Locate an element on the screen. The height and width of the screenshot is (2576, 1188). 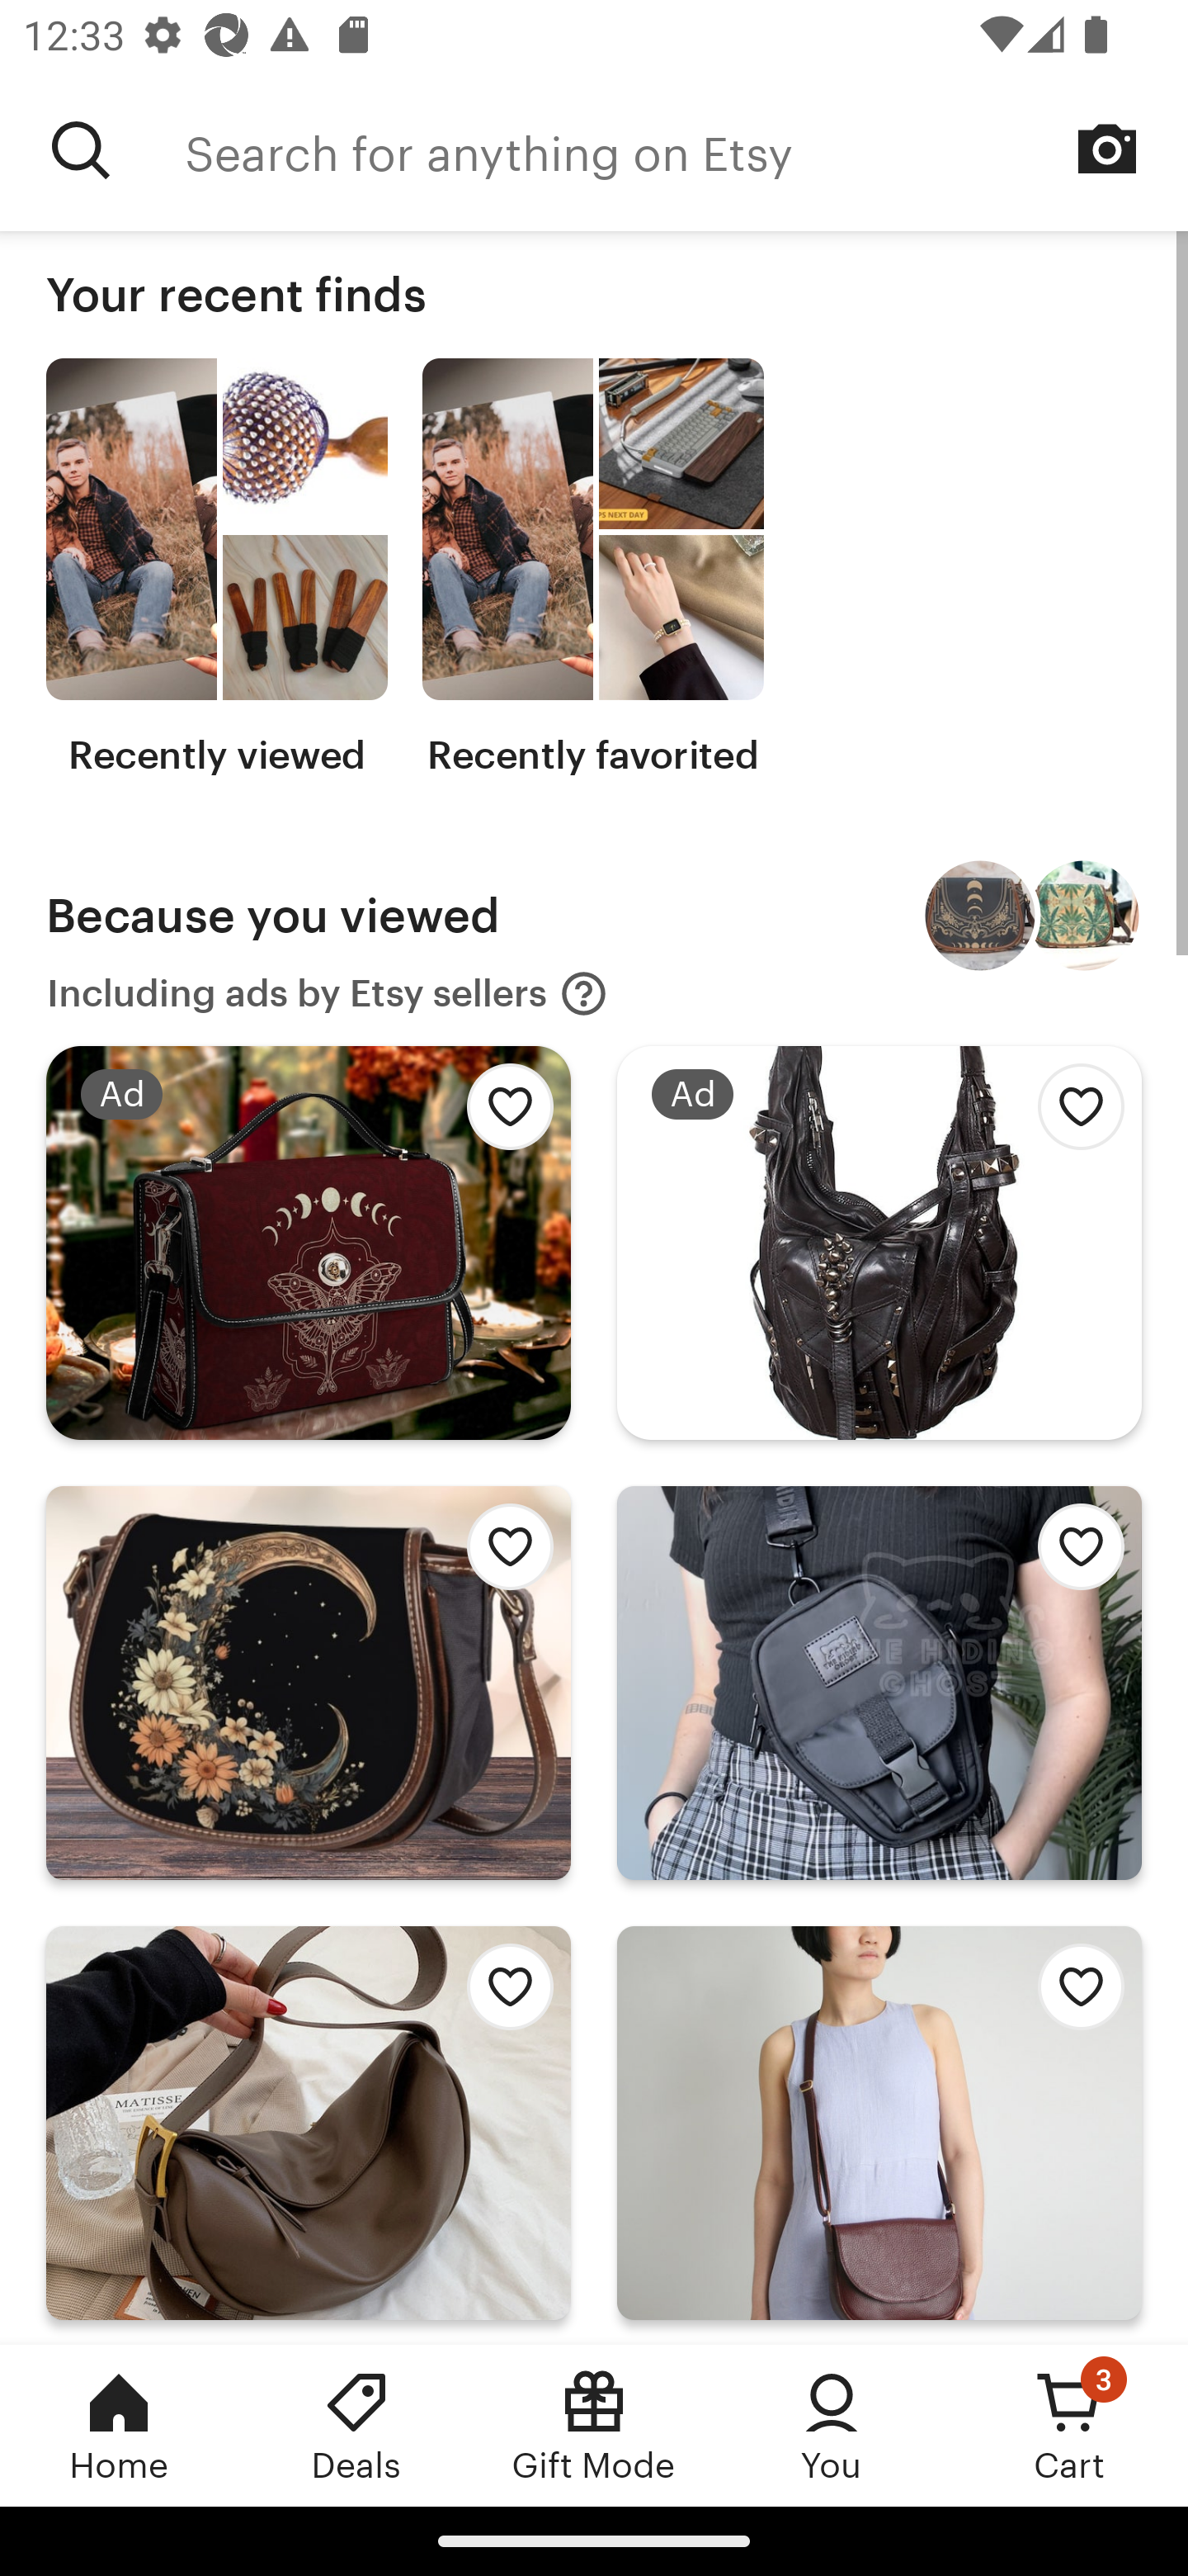
Gift Mode is located at coordinates (594, 2425).